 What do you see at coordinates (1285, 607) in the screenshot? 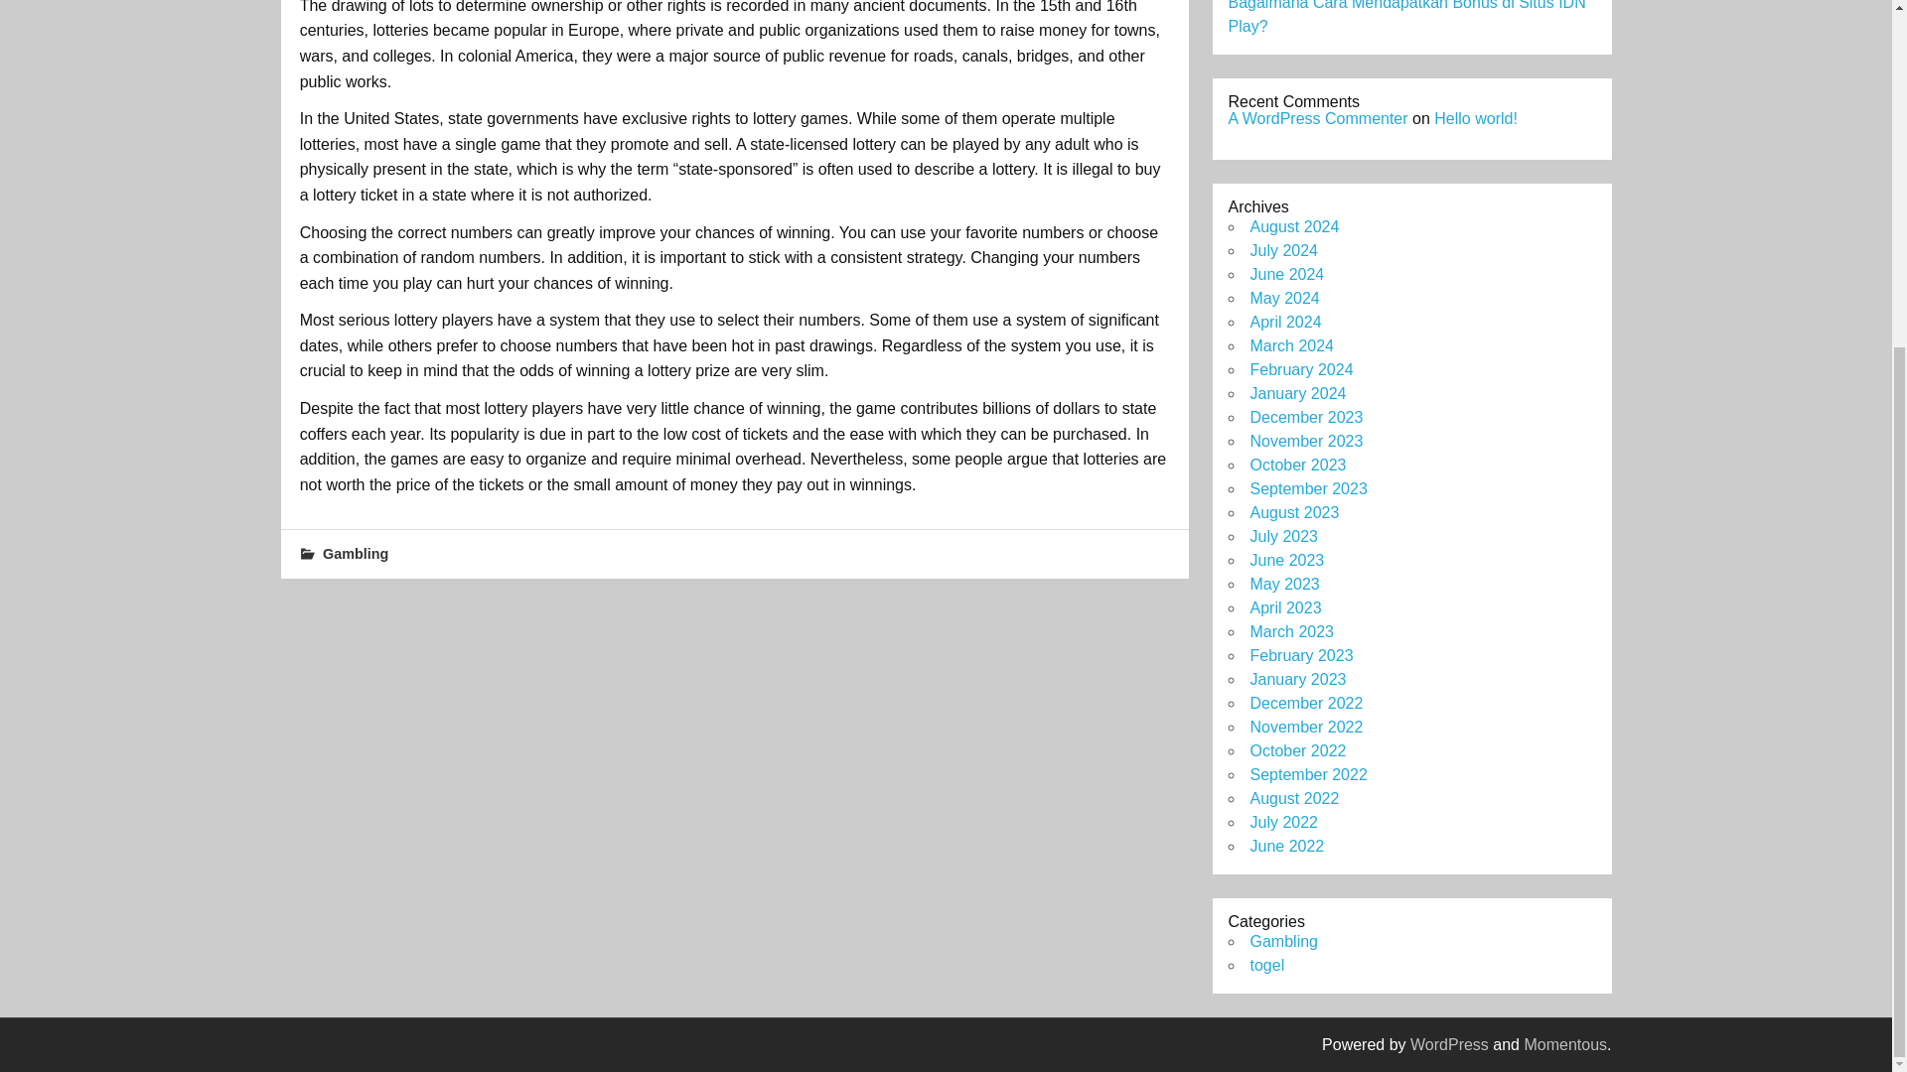
I see `April 2023` at bounding box center [1285, 607].